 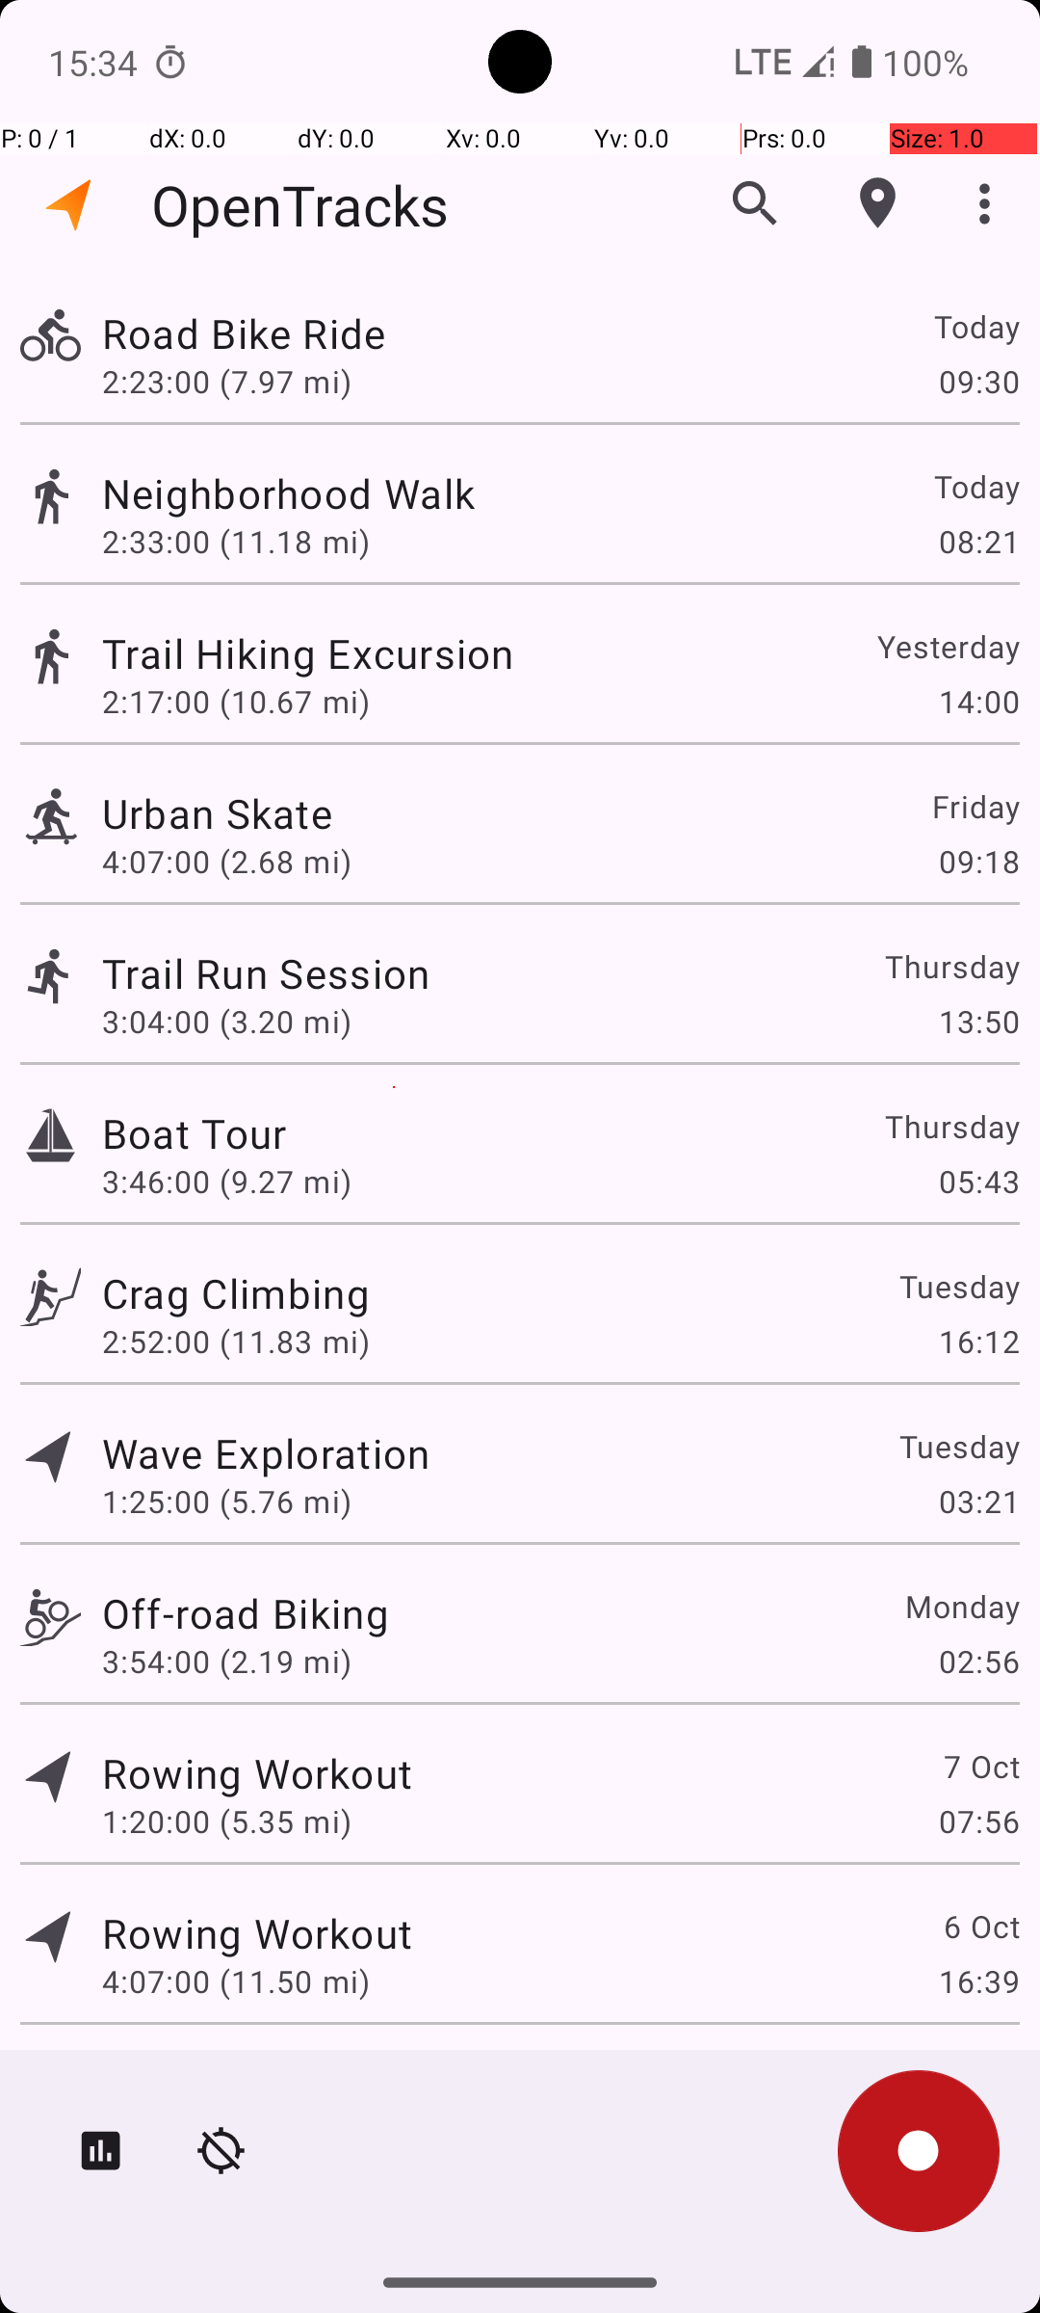 What do you see at coordinates (227, 1502) in the screenshot?
I see `1:25:00 (5.76 mi)` at bounding box center [227, 1502].